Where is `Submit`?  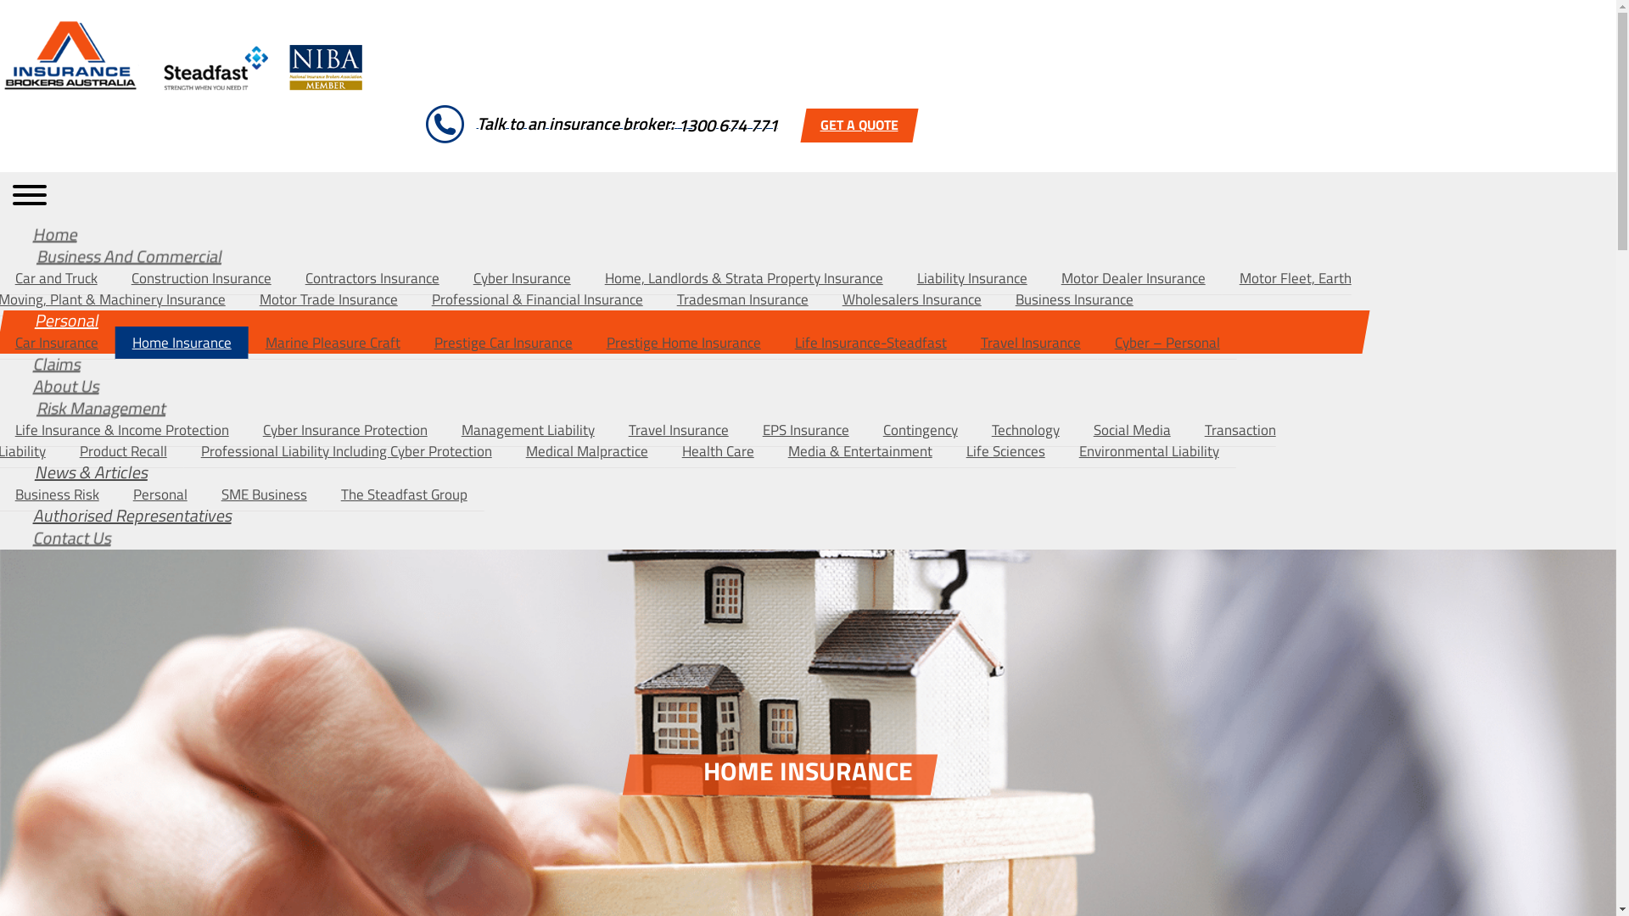 Submit is located at coordinates (808, 276).